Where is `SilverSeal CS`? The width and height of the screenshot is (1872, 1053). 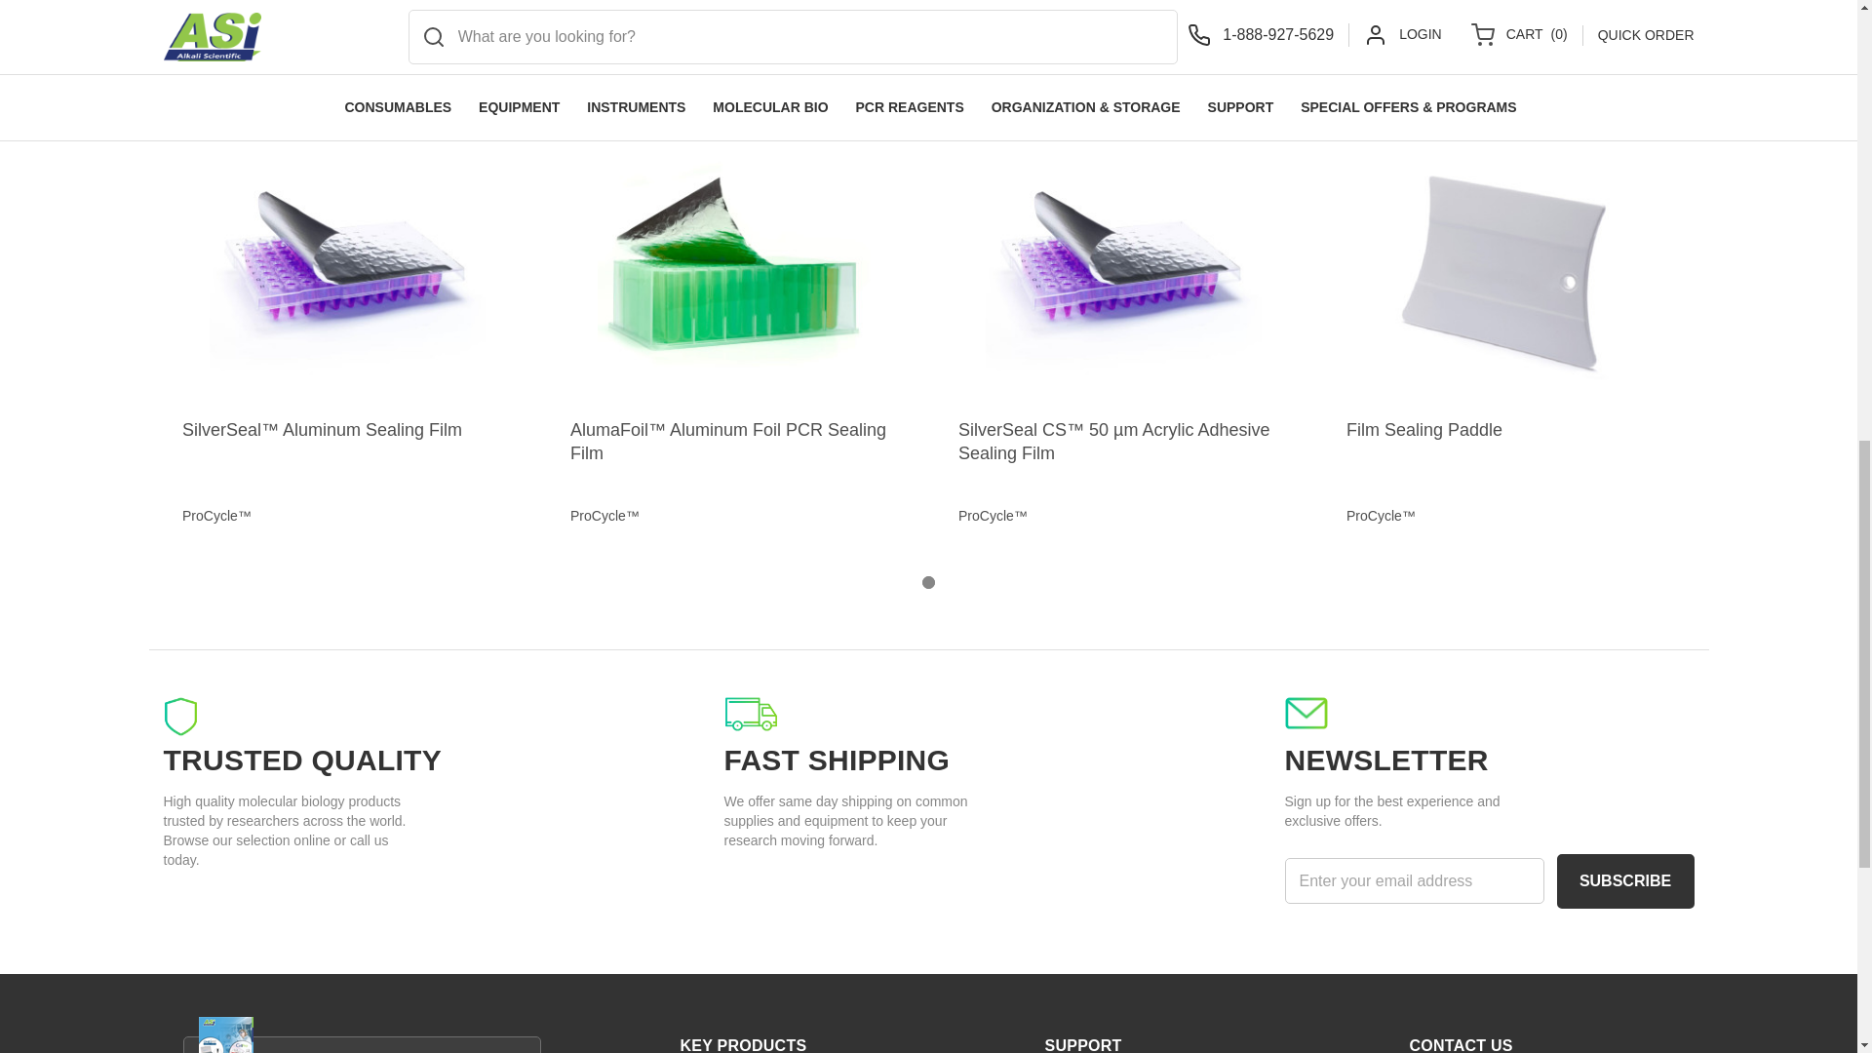 SilverSeal CS is located at coordinates (1123, 269).